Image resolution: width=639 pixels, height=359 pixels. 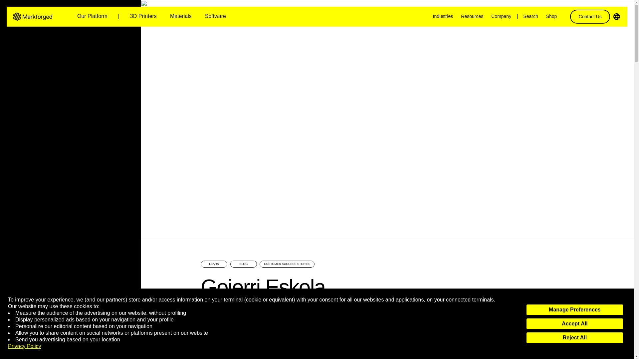 What do you see at coordinates (574, 324) in the screenshot?
I see `Accept All` at bounding box center [574, 324].